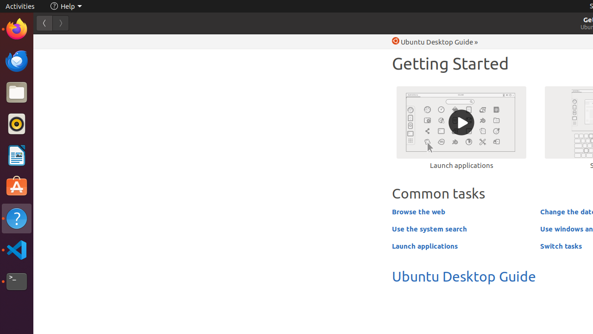 This screenshot has width=593, height=334. Describe the element at coordinates (62, 89) in the screenshot. I see `Trash` at that location.